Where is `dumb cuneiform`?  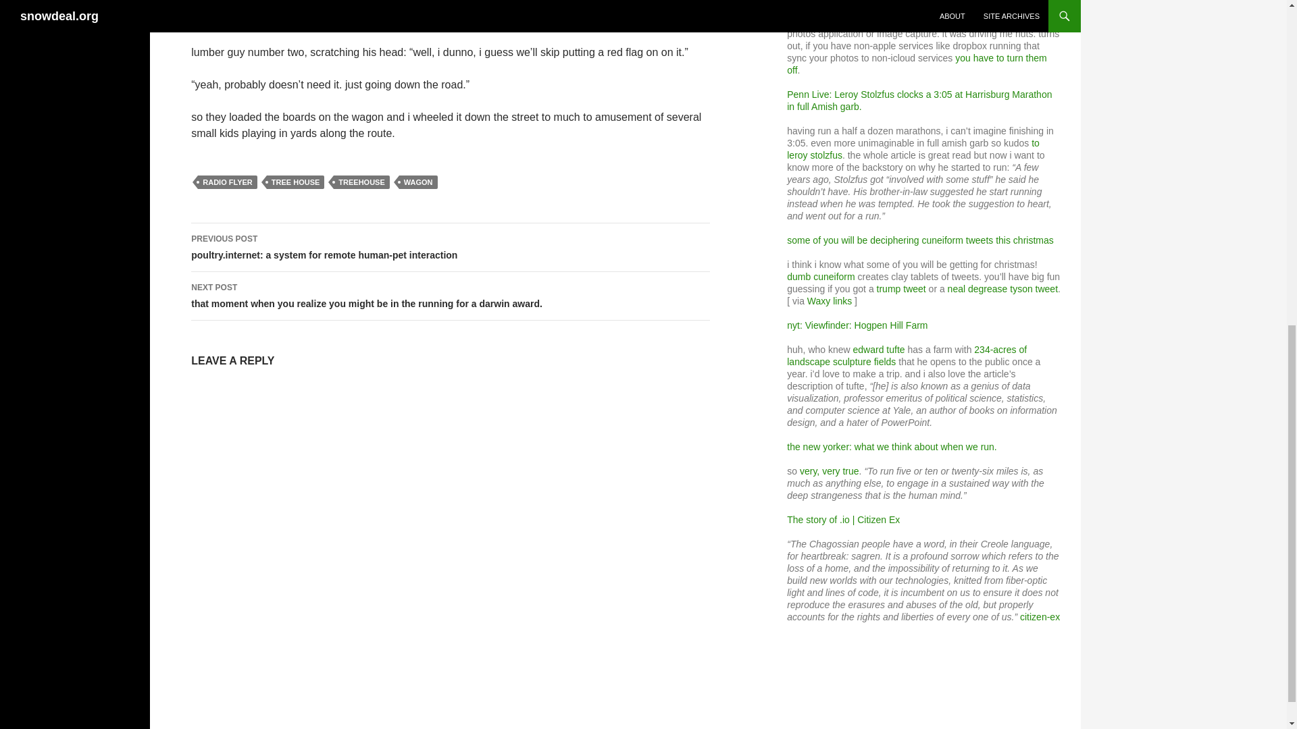 dumb cuneiform is located at coordinates (821, 276).